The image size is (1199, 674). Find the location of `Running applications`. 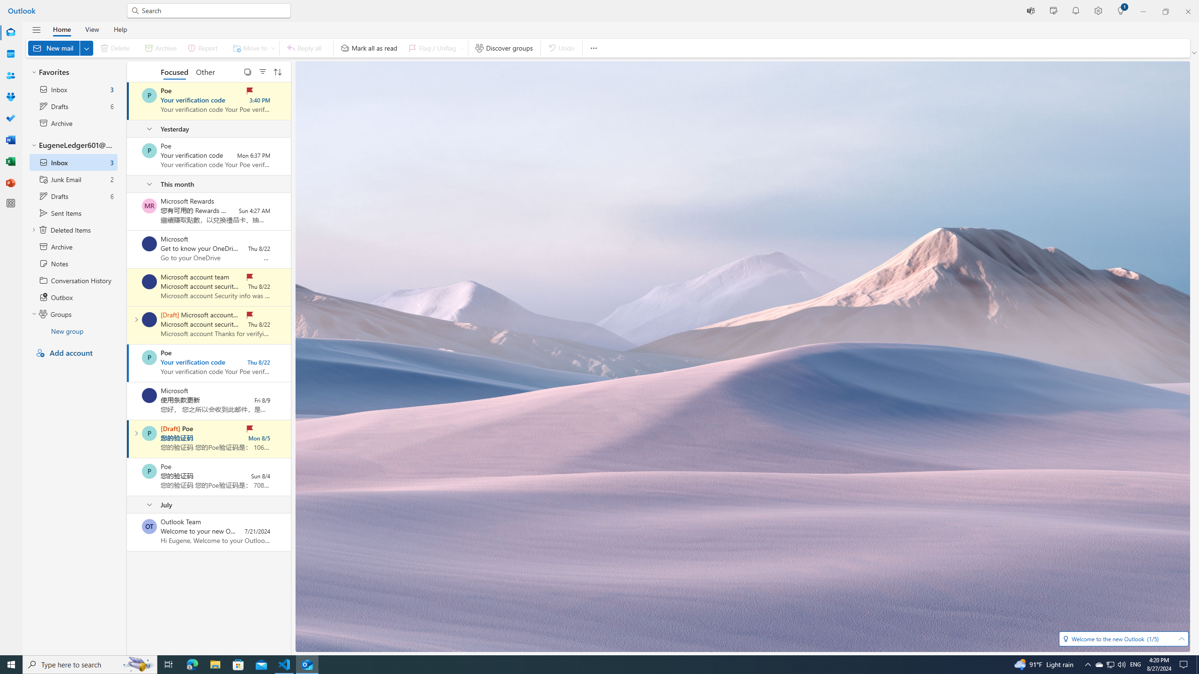

Running applications is located at coordinates (582, 665).